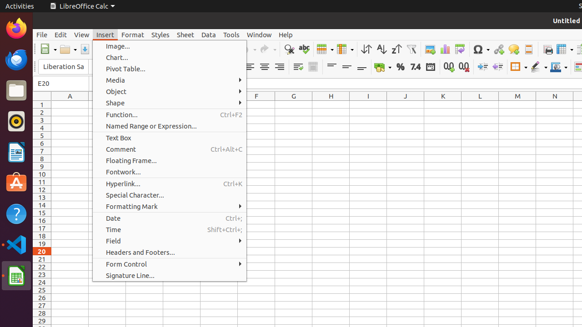 This screenshot has width=582, height=327. What do you see at coordinates (396, 49) in the screenshot?
I see `Sort Descending` at bounding box center [396, 49].